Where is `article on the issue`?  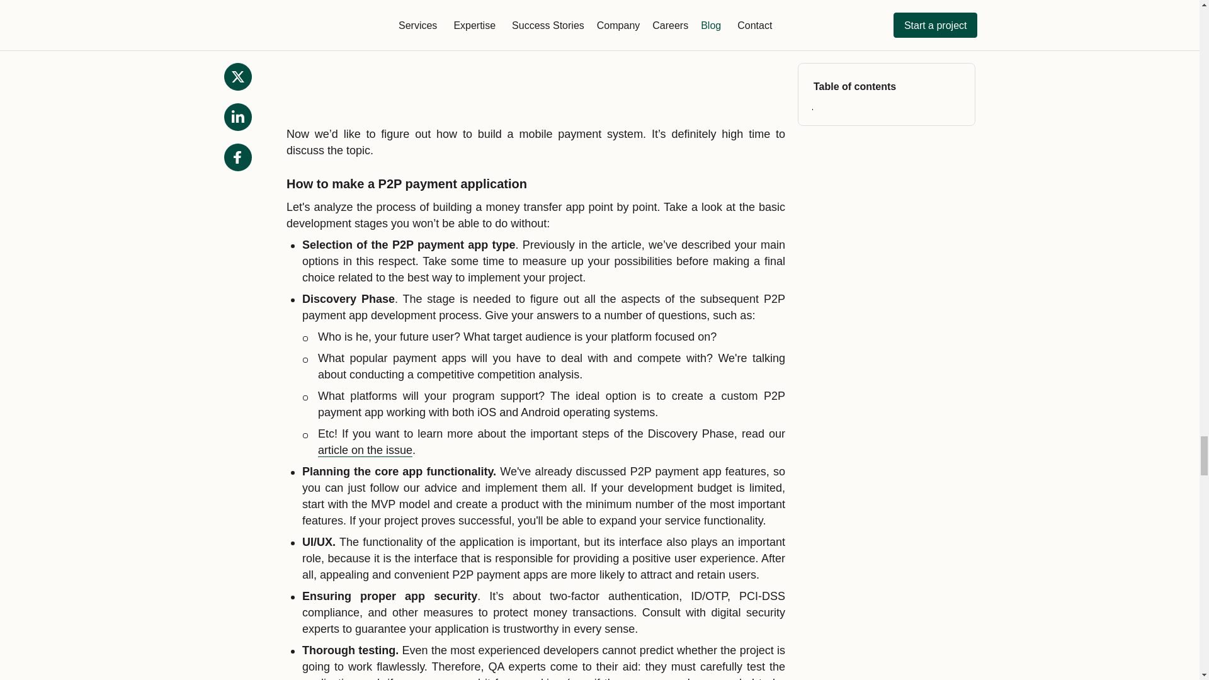
article on the issue is located at coordinates (365, 450).